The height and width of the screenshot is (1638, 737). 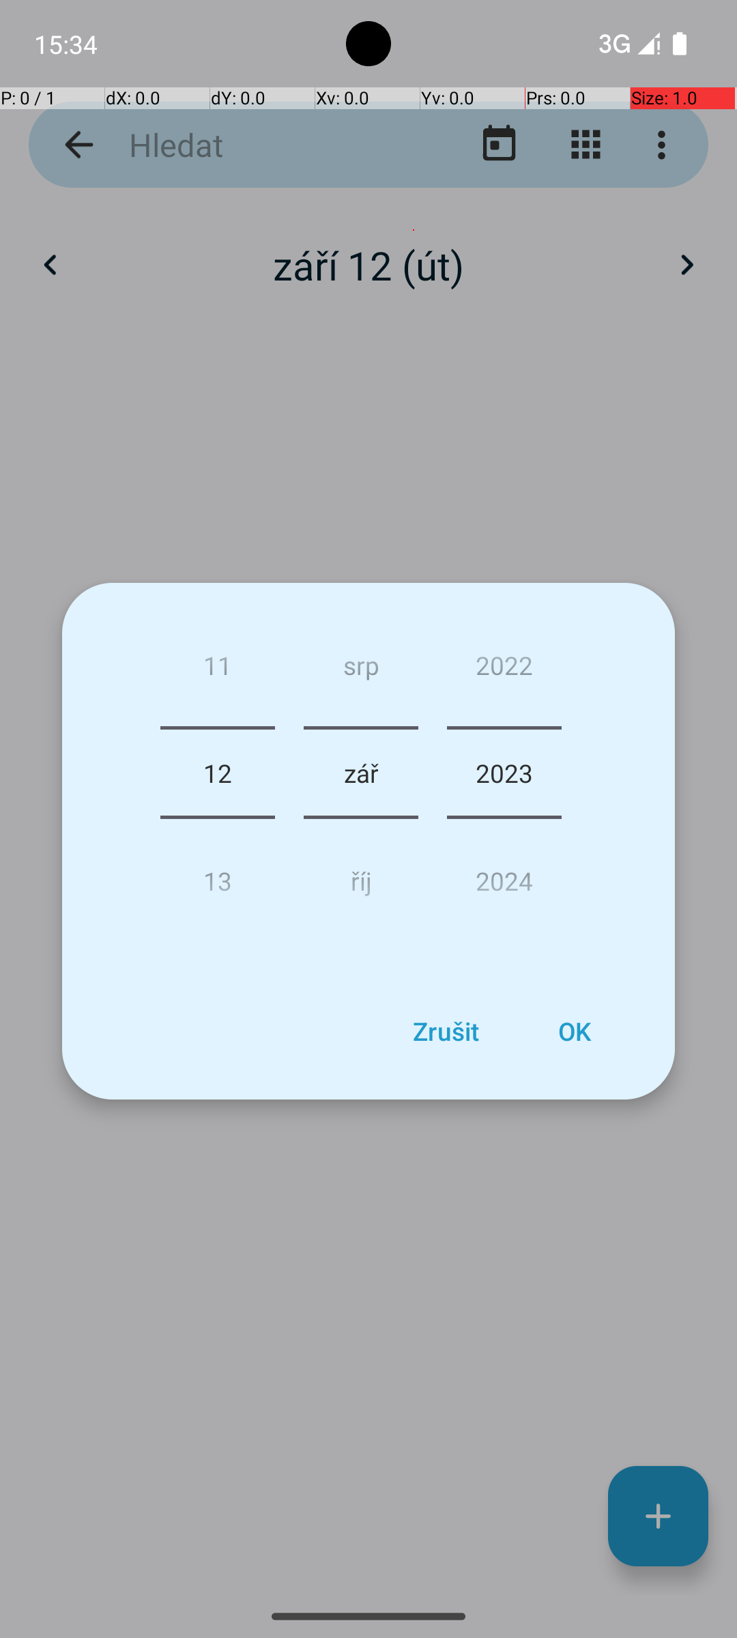 What do you see at coordinates (360, 875) in the screenshot?
I see `říj` at bounding box center [360, 875].